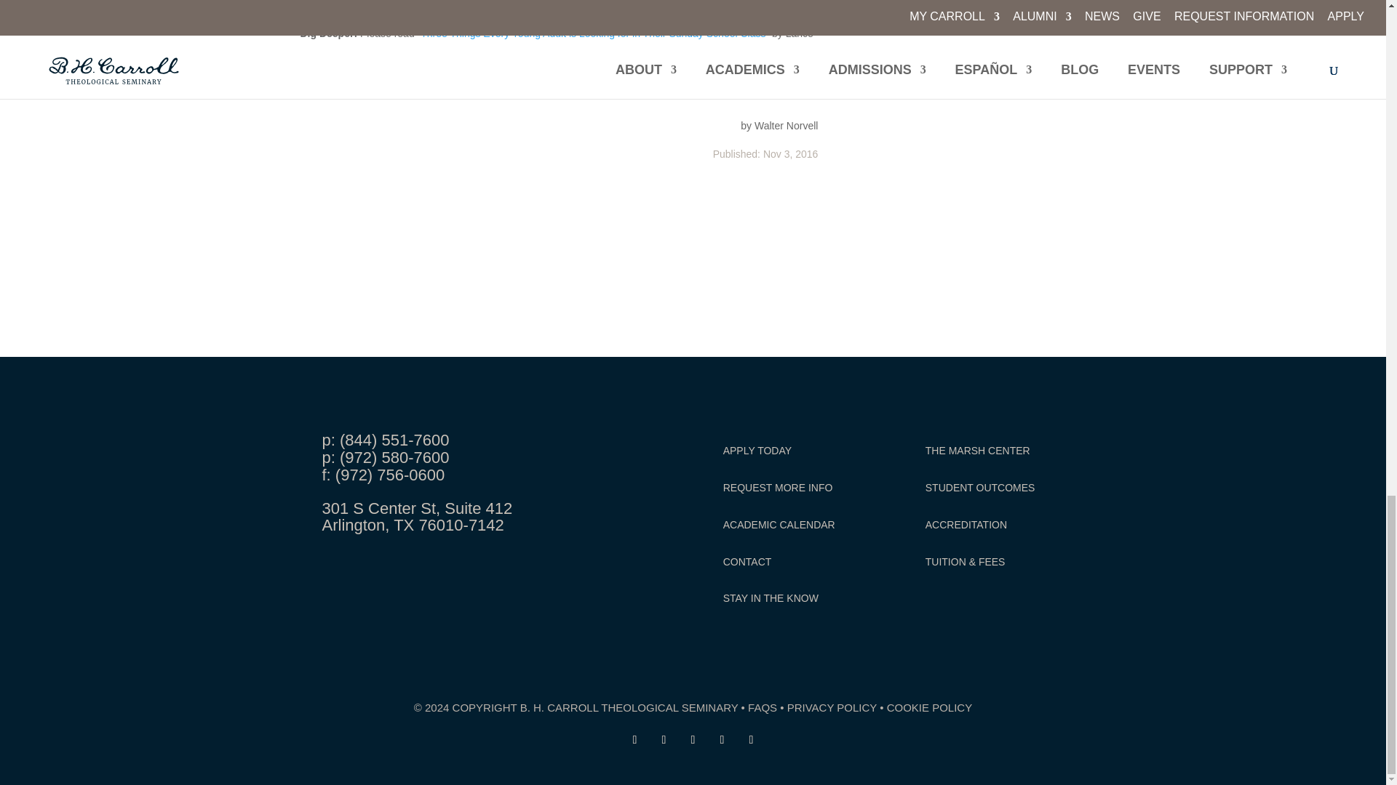 The width and height of the screenshot is (1397, 785). I want to click on Follow on Youtube, so click(722, 740).